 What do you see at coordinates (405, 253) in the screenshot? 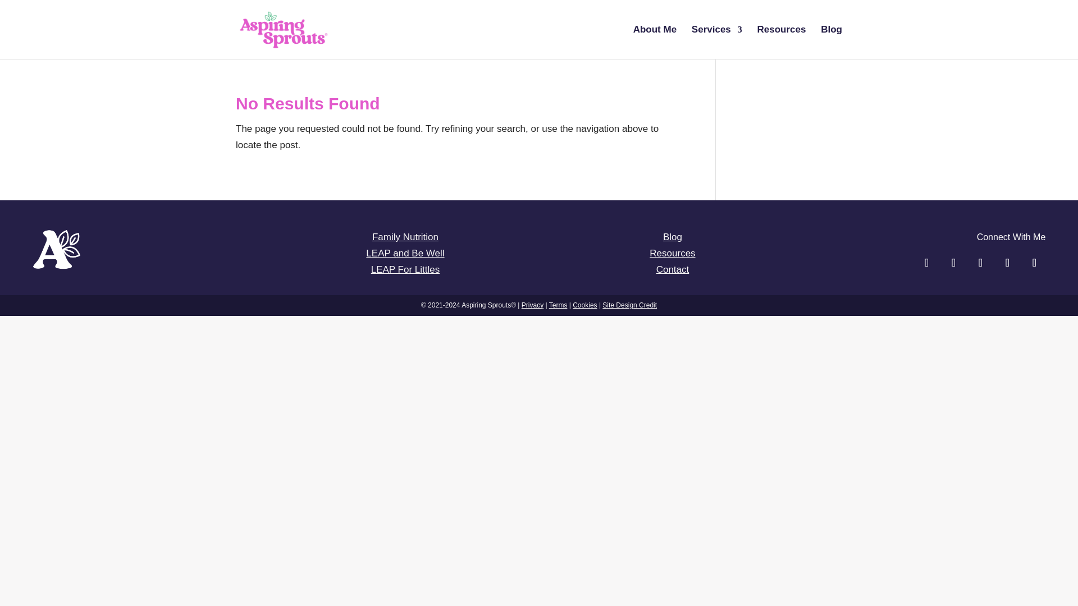
I see `LEAP and Be Well` at bounding box center [405, 253].